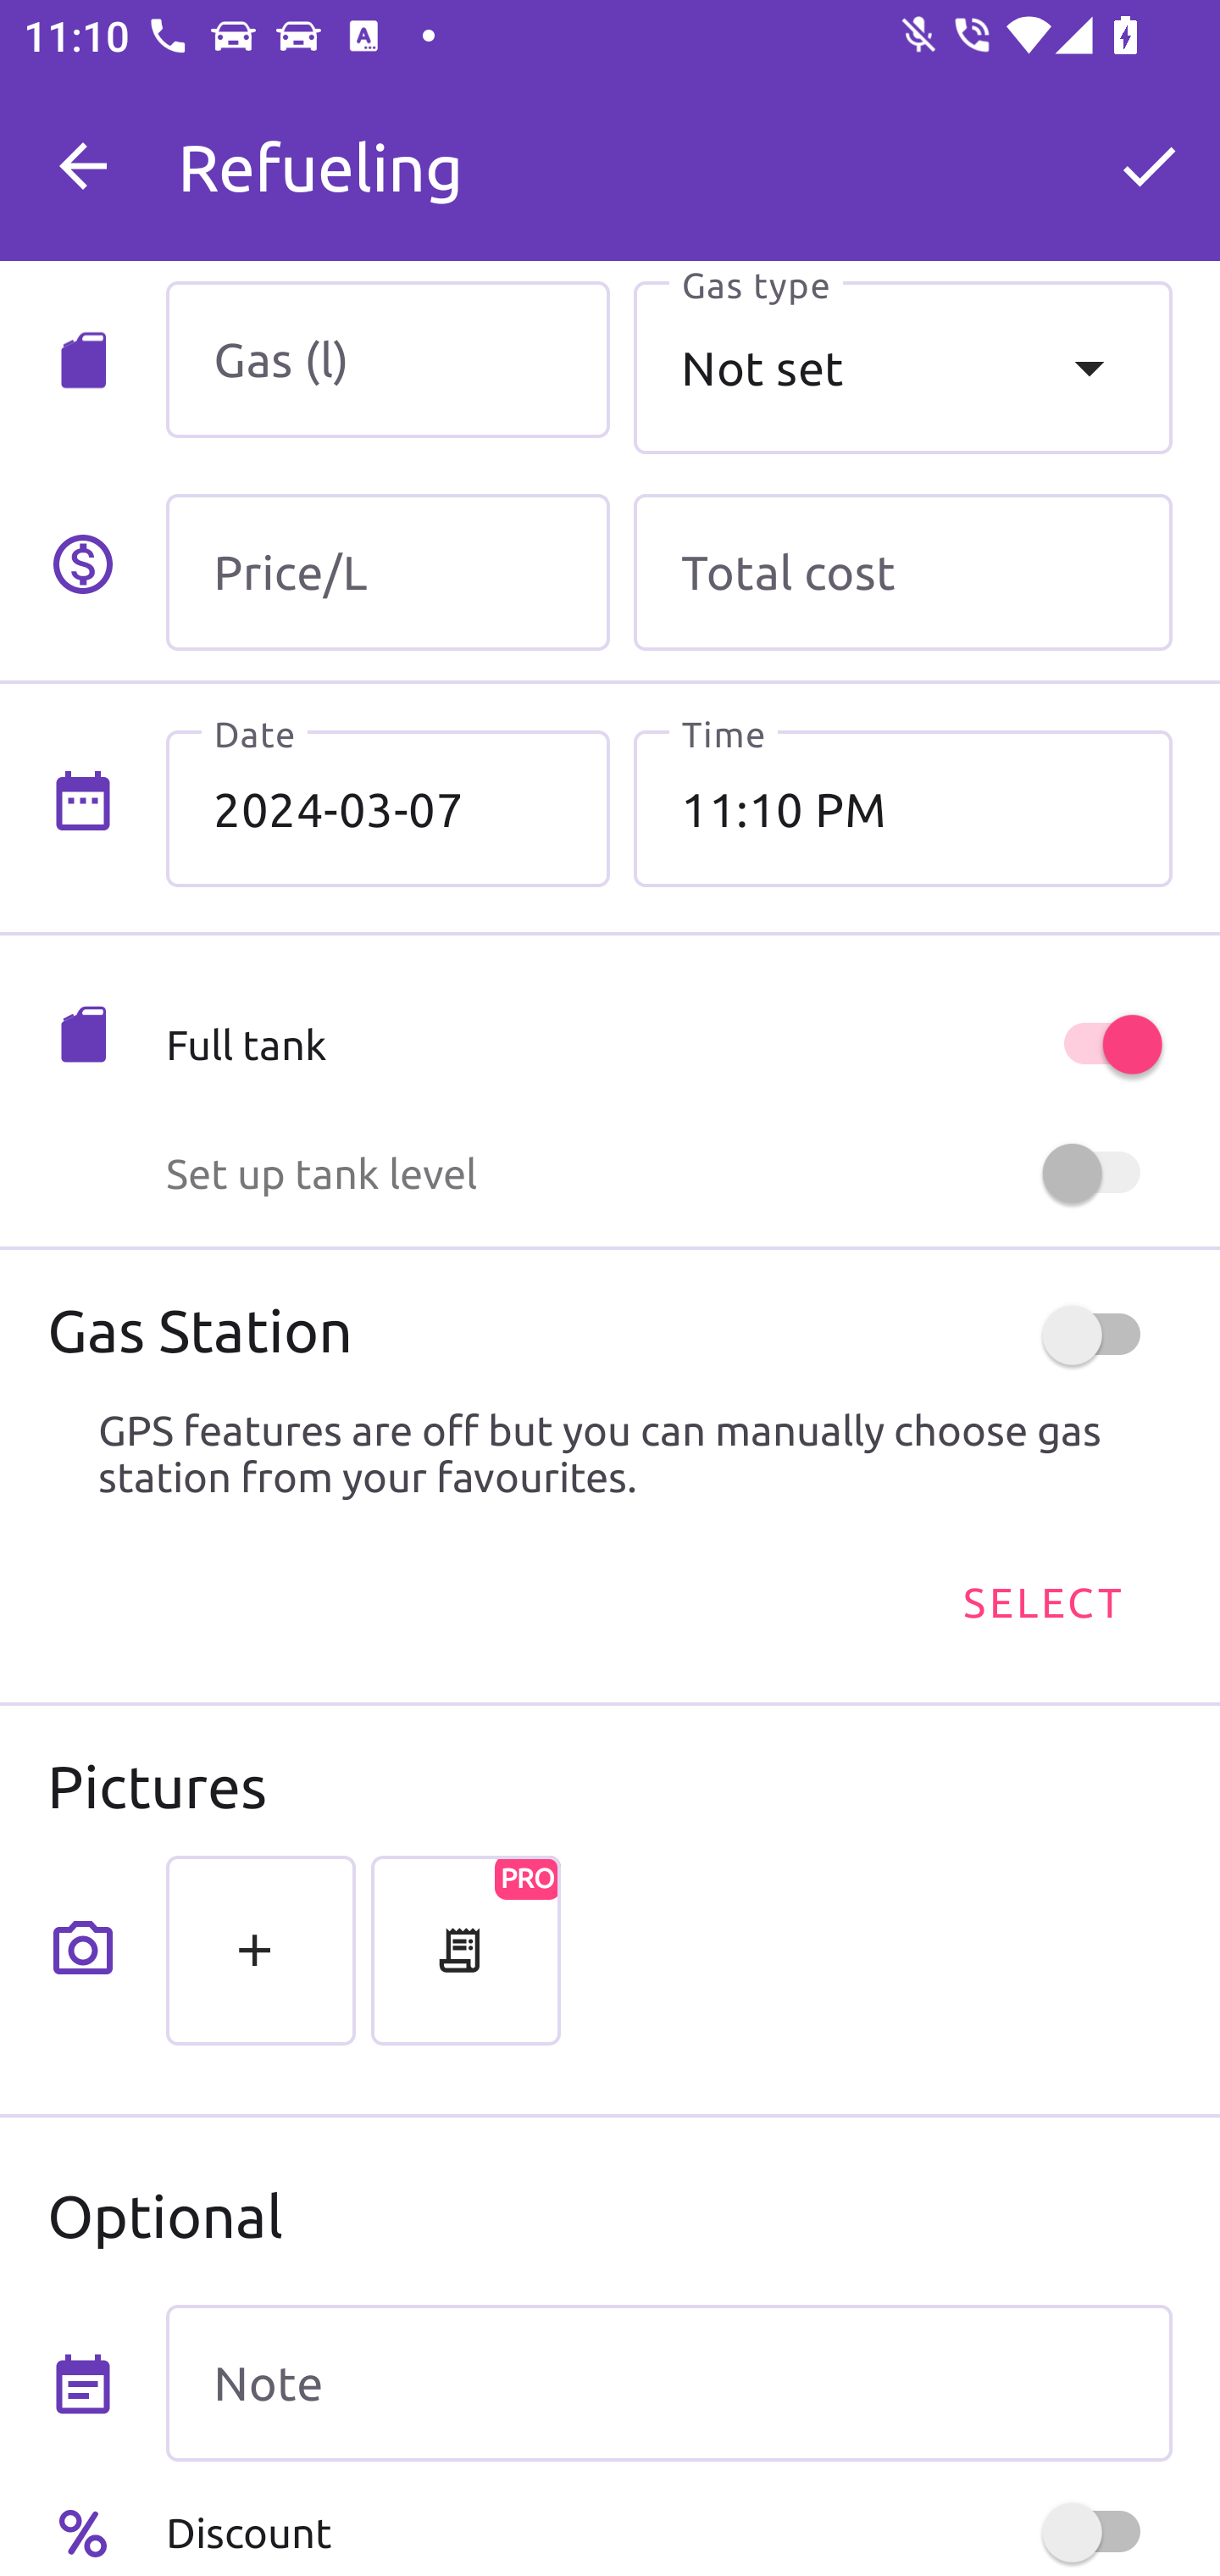 The width and height of the screenshot is (1220, 2576). I want to click on Not set, so click(902, 367).